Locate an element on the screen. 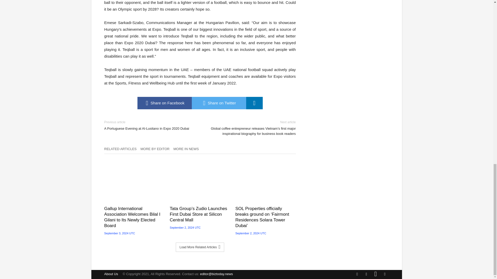  Share on Facebook is located at coordinates (164, 103).